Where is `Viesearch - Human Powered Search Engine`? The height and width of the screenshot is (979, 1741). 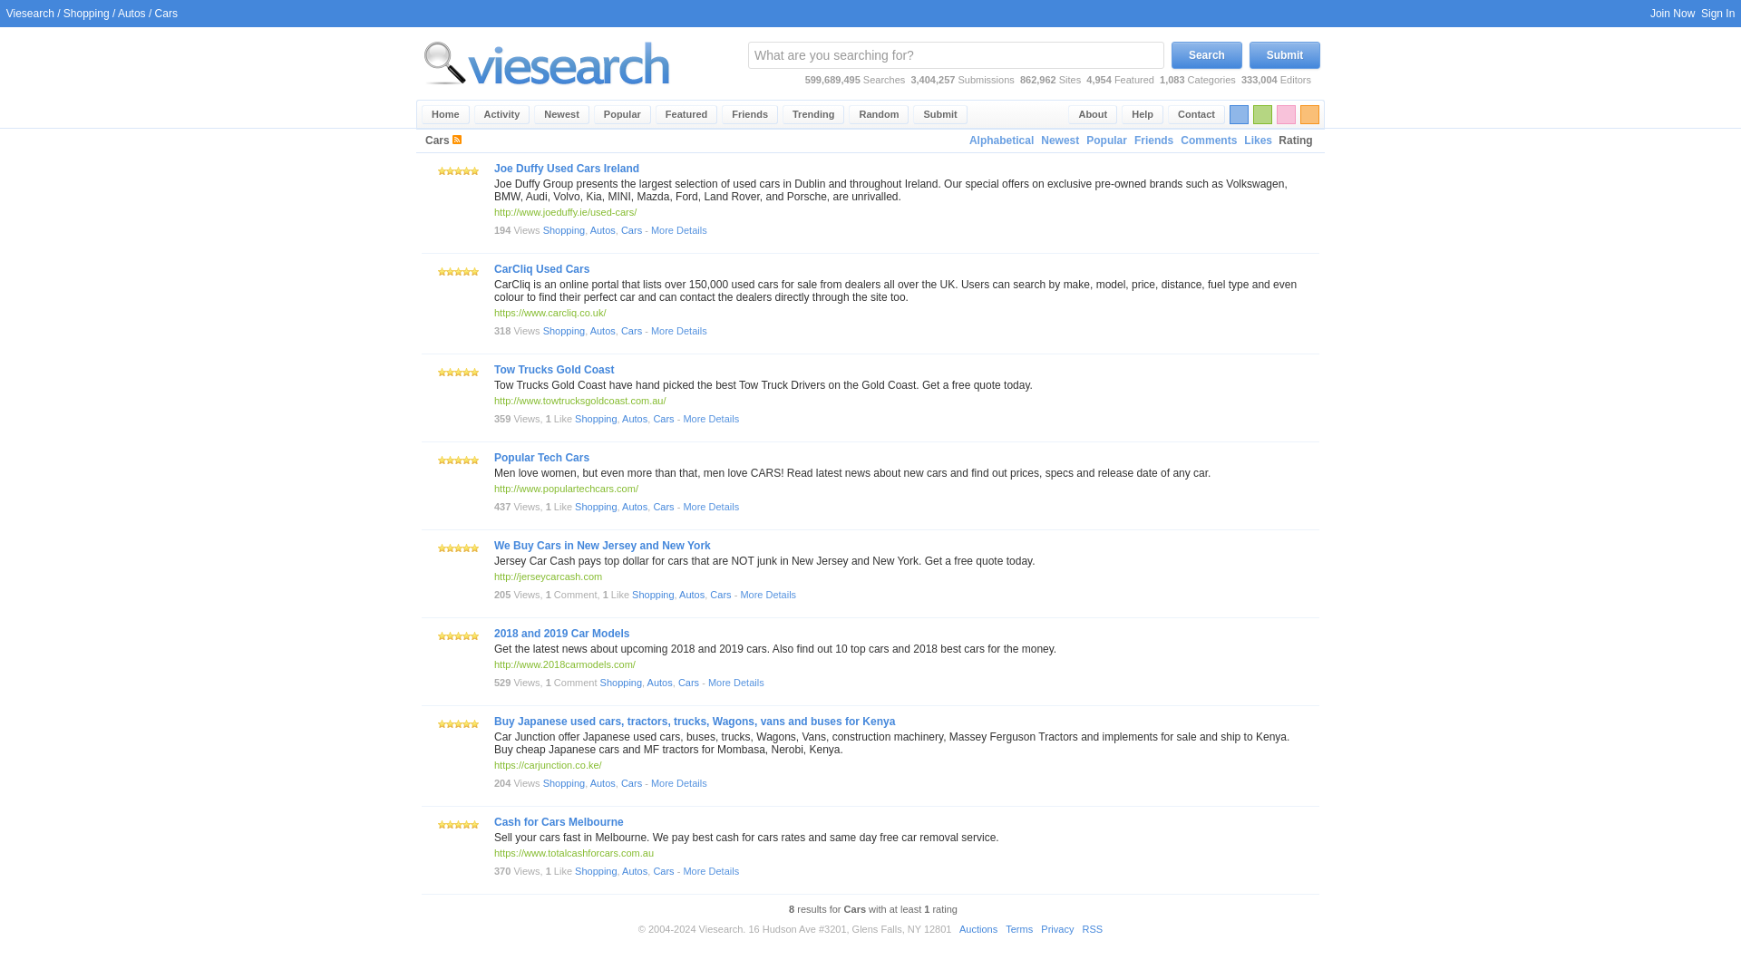
Viesearch - Human Powered Search Engine is located at coordinates (547, 63).